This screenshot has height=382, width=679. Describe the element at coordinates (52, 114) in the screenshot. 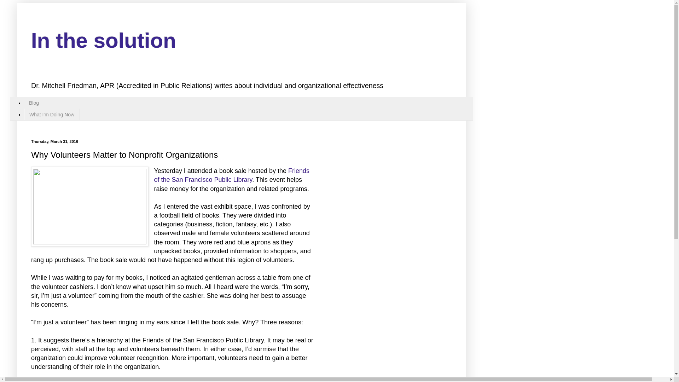

I see `What I'm Doing Now` at that location.